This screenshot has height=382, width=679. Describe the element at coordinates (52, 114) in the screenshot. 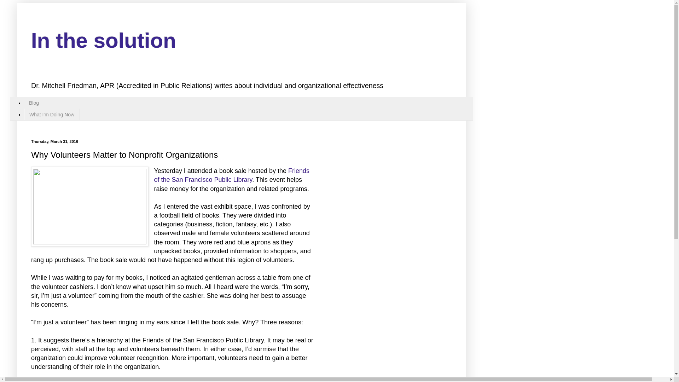

I see `What I'm Doing Now` at that location.